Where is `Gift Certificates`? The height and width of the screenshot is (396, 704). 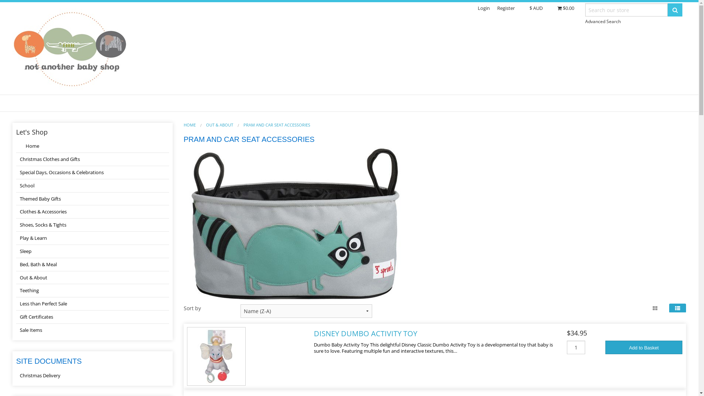
Gift Certificates is located at coordinates (92, 317).